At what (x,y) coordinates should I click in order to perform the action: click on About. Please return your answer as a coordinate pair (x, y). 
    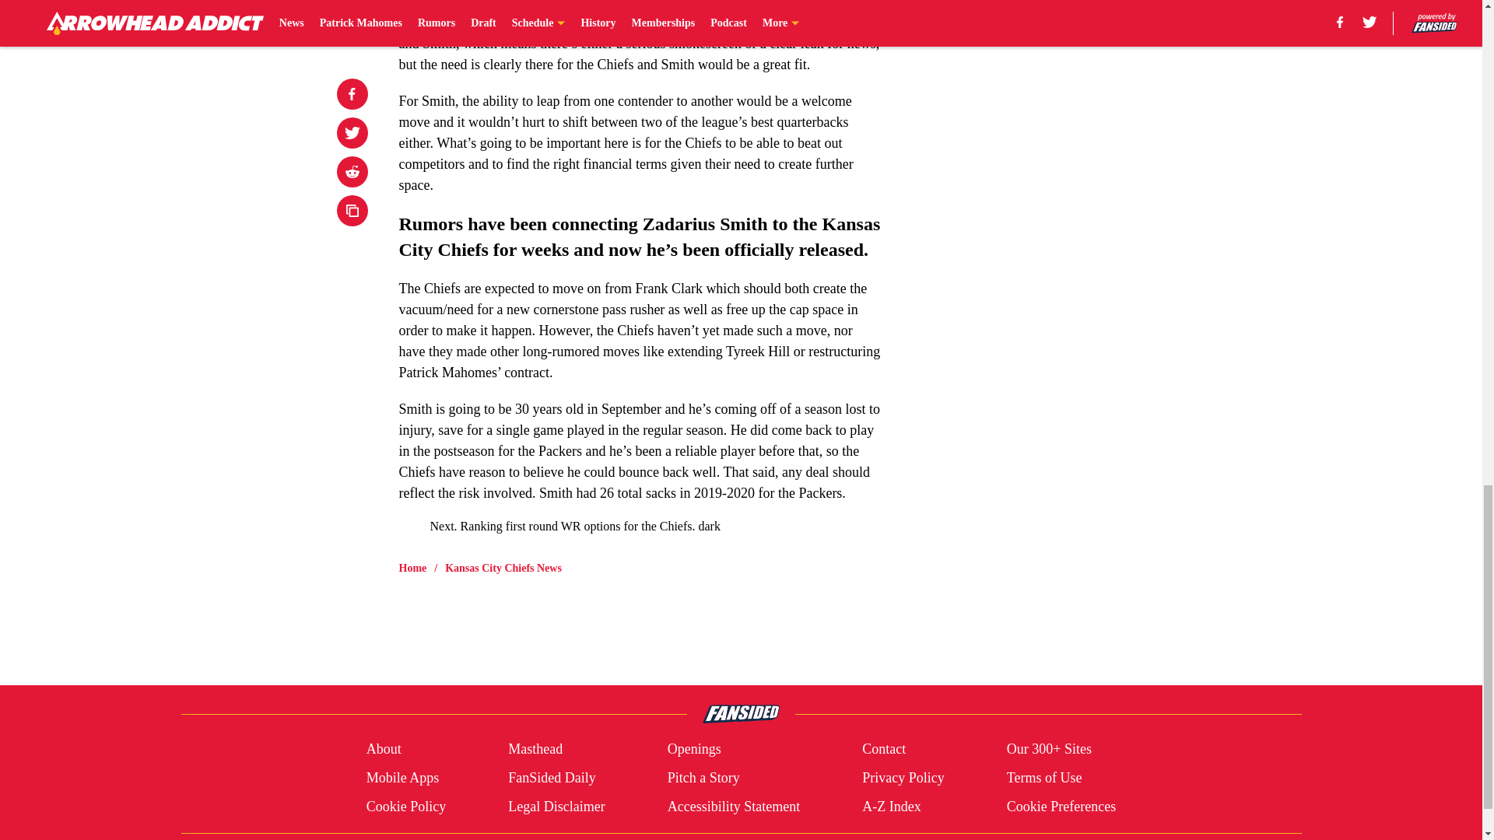
    Looking at the image, I should click on (384, 750).